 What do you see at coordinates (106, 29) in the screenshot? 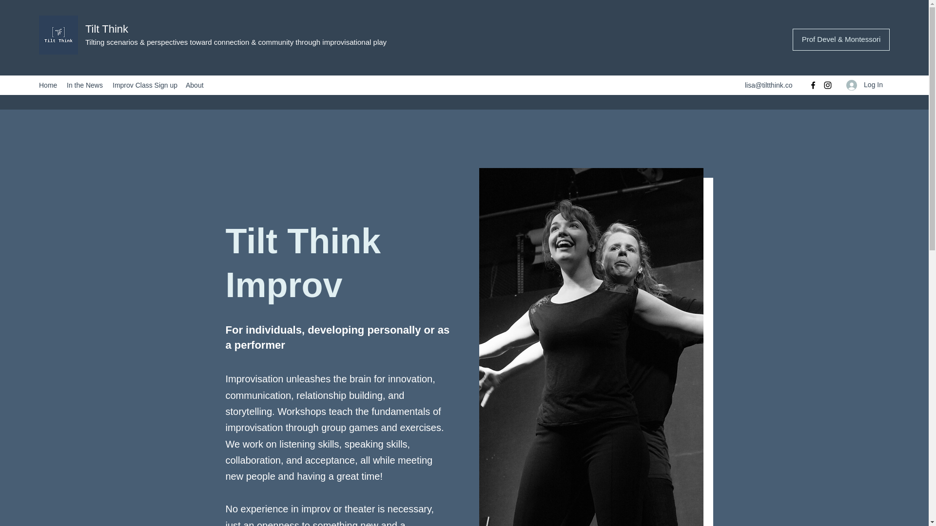
I see `Tilt Think` at bounding box center [106, 29].